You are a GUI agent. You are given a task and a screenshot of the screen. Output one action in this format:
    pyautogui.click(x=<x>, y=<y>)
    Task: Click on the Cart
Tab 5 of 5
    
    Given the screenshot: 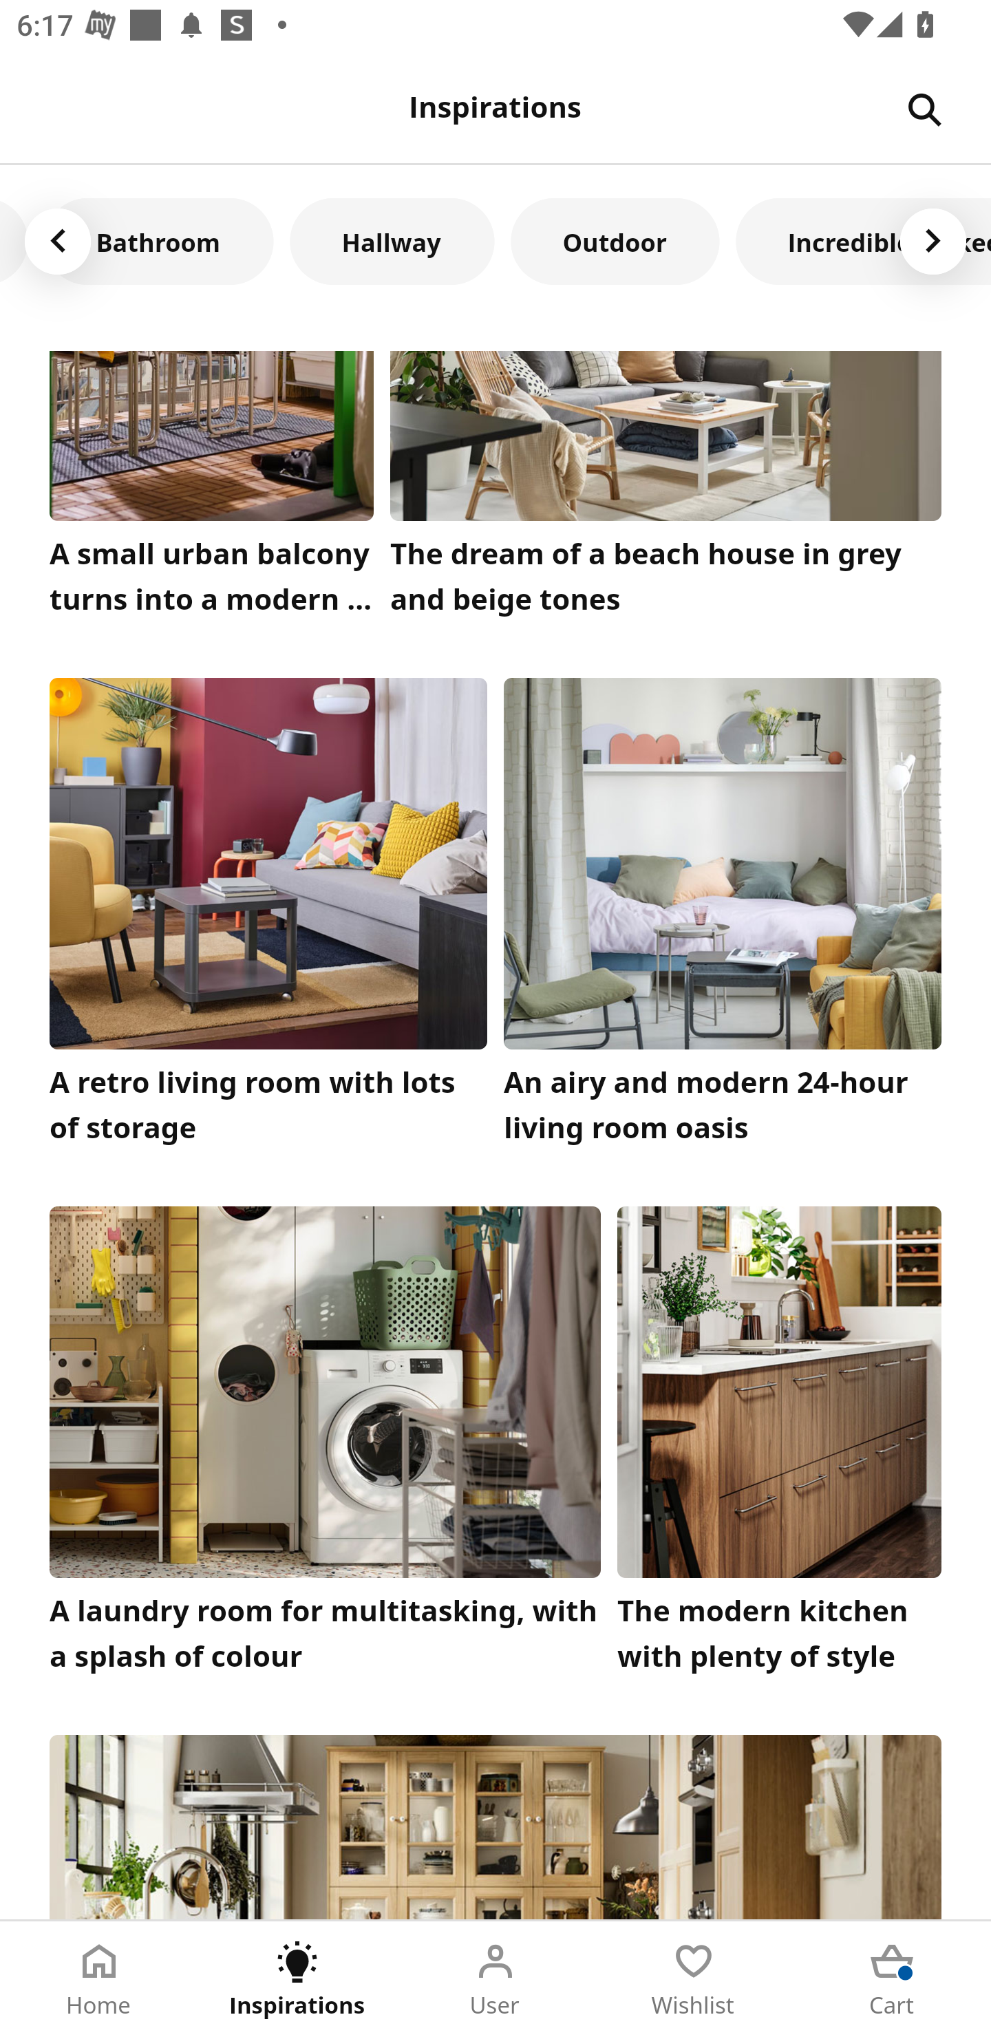 What is the action you would take?
    pyautogui.click(x=892, y=1979)
    